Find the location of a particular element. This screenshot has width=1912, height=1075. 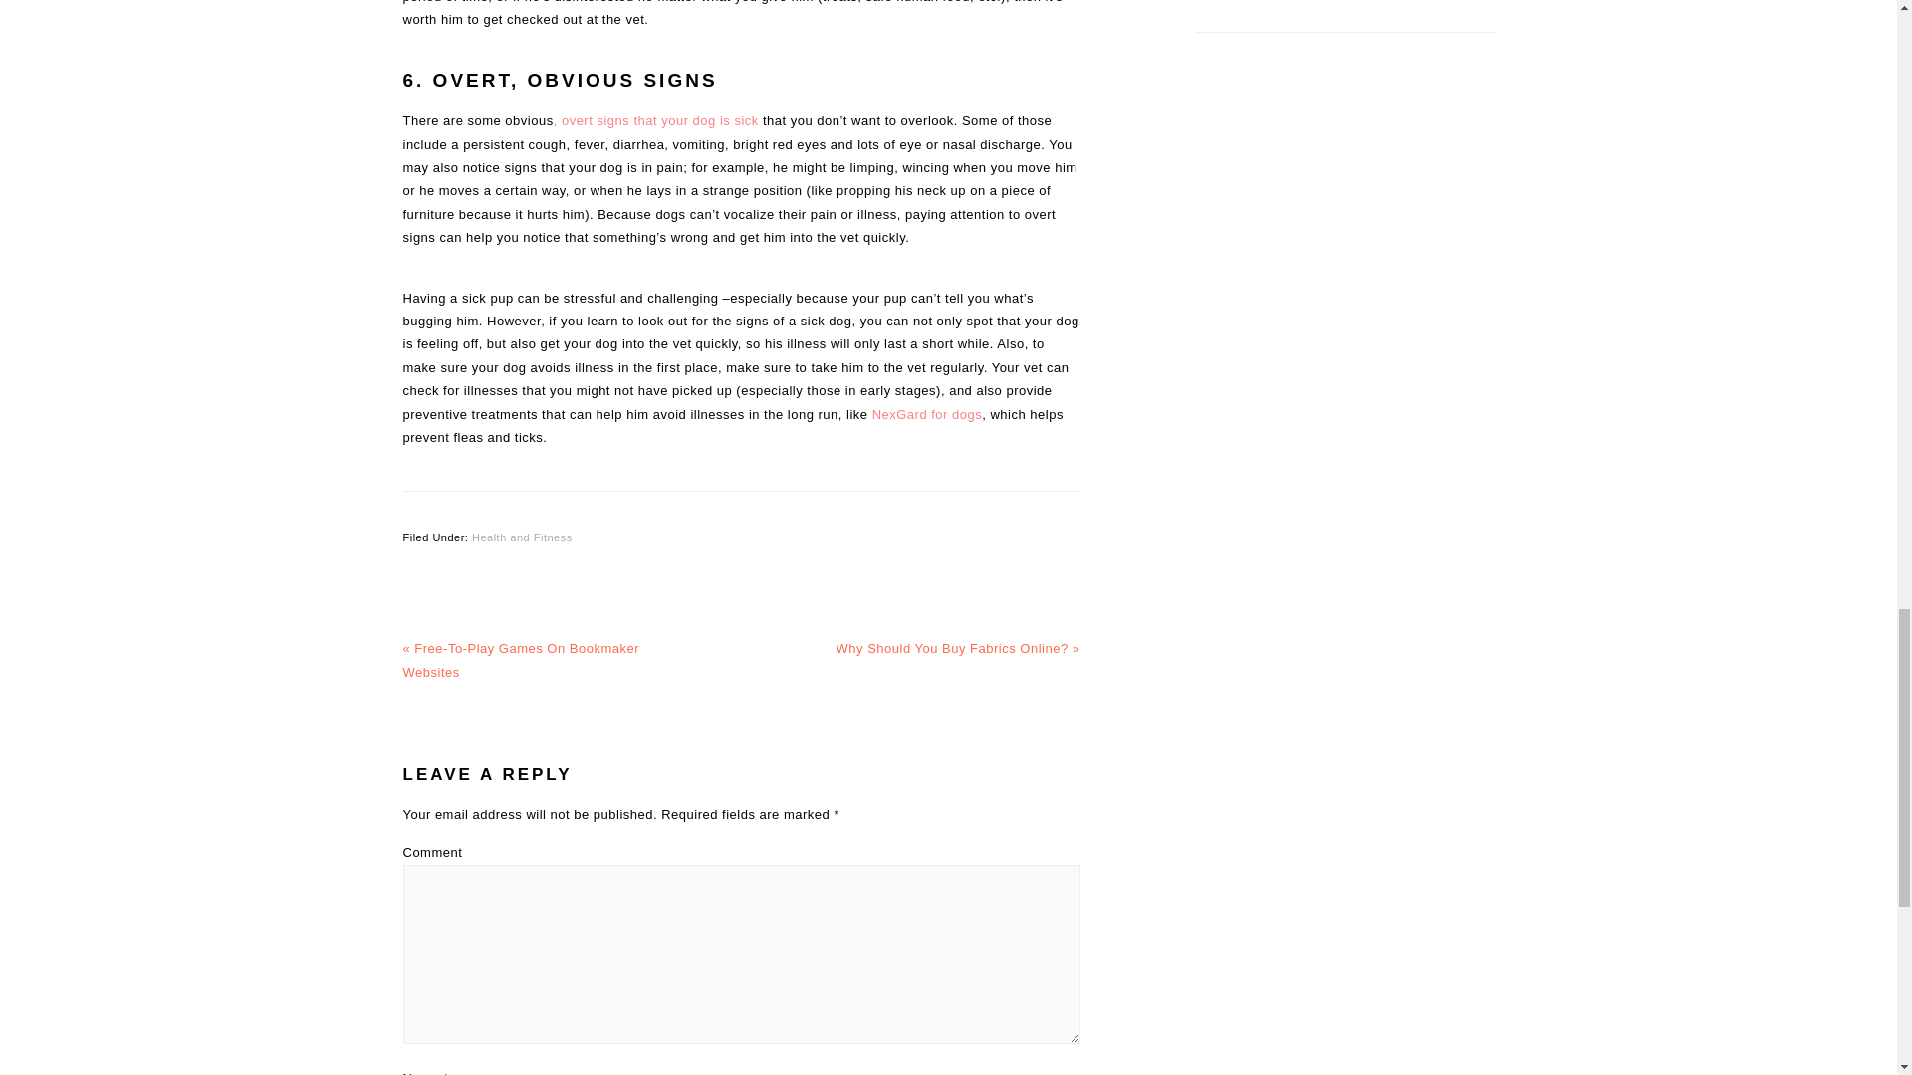

Health and Fitness is located at coordinates (522, 537).